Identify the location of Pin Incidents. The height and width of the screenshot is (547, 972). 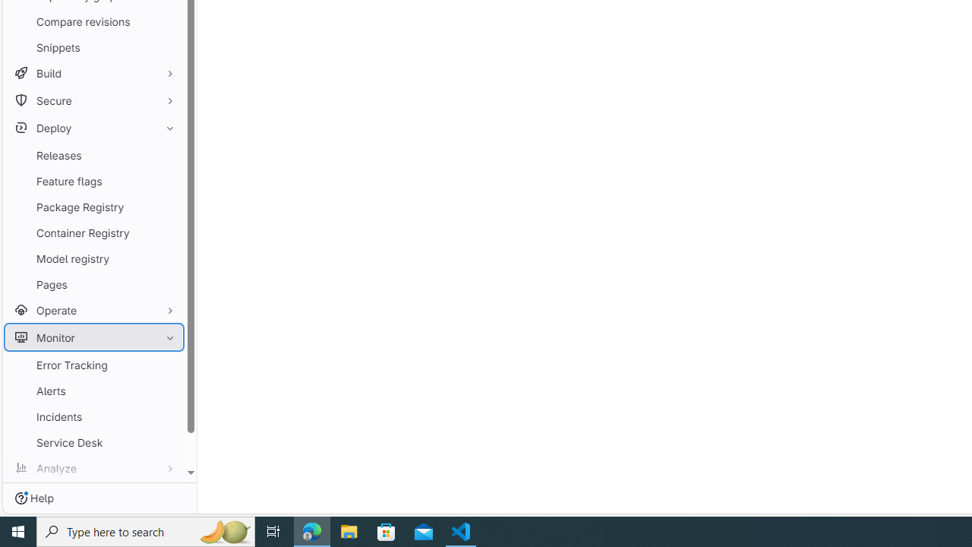
(166, 416).